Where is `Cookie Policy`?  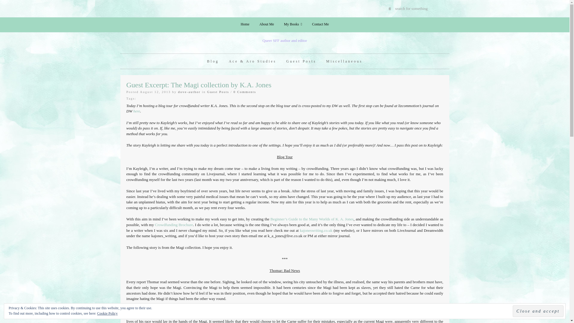
Cookie Policy is located at coordinates (107, 313).